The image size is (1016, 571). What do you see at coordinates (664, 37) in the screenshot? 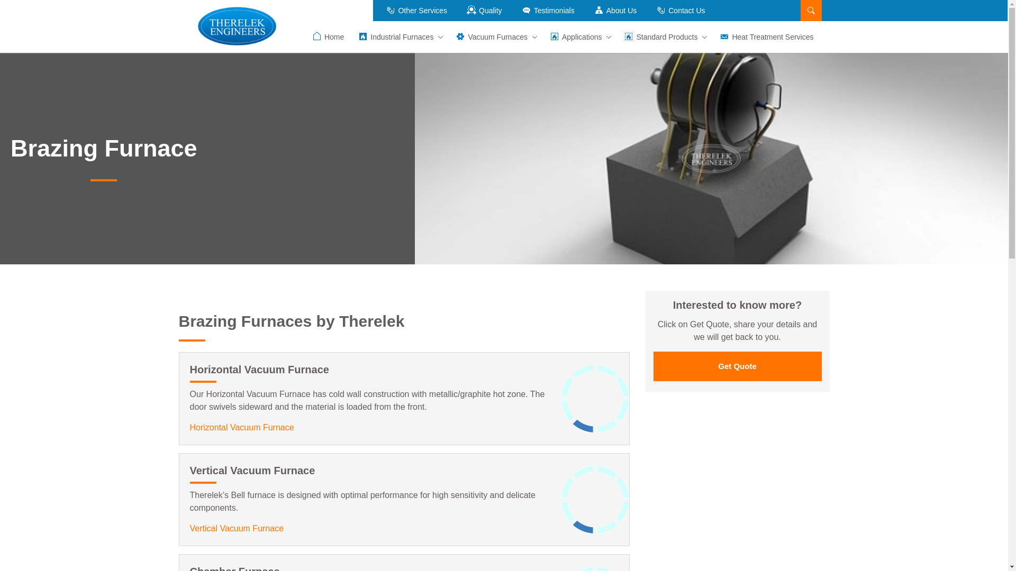
I see `Standard Products` at bounding box center [664, 37].